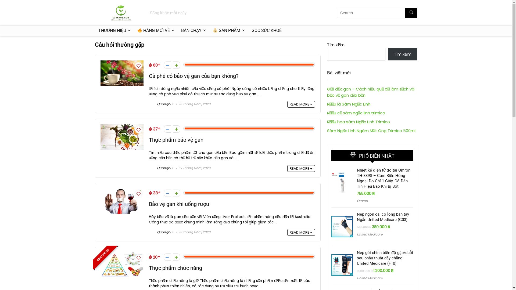 This screenshot has width=516, height=290. I want to click on Quangbui, so click(161, 104).